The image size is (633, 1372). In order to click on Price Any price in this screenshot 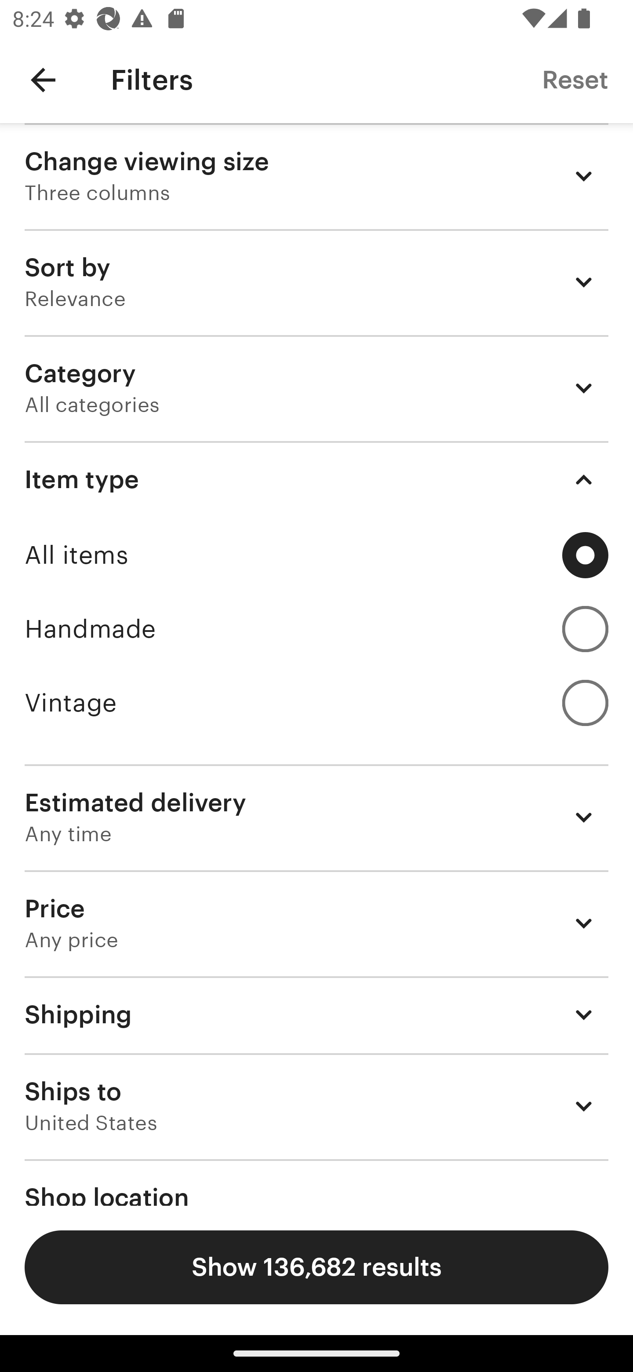, I will do `click(316, 923)`.